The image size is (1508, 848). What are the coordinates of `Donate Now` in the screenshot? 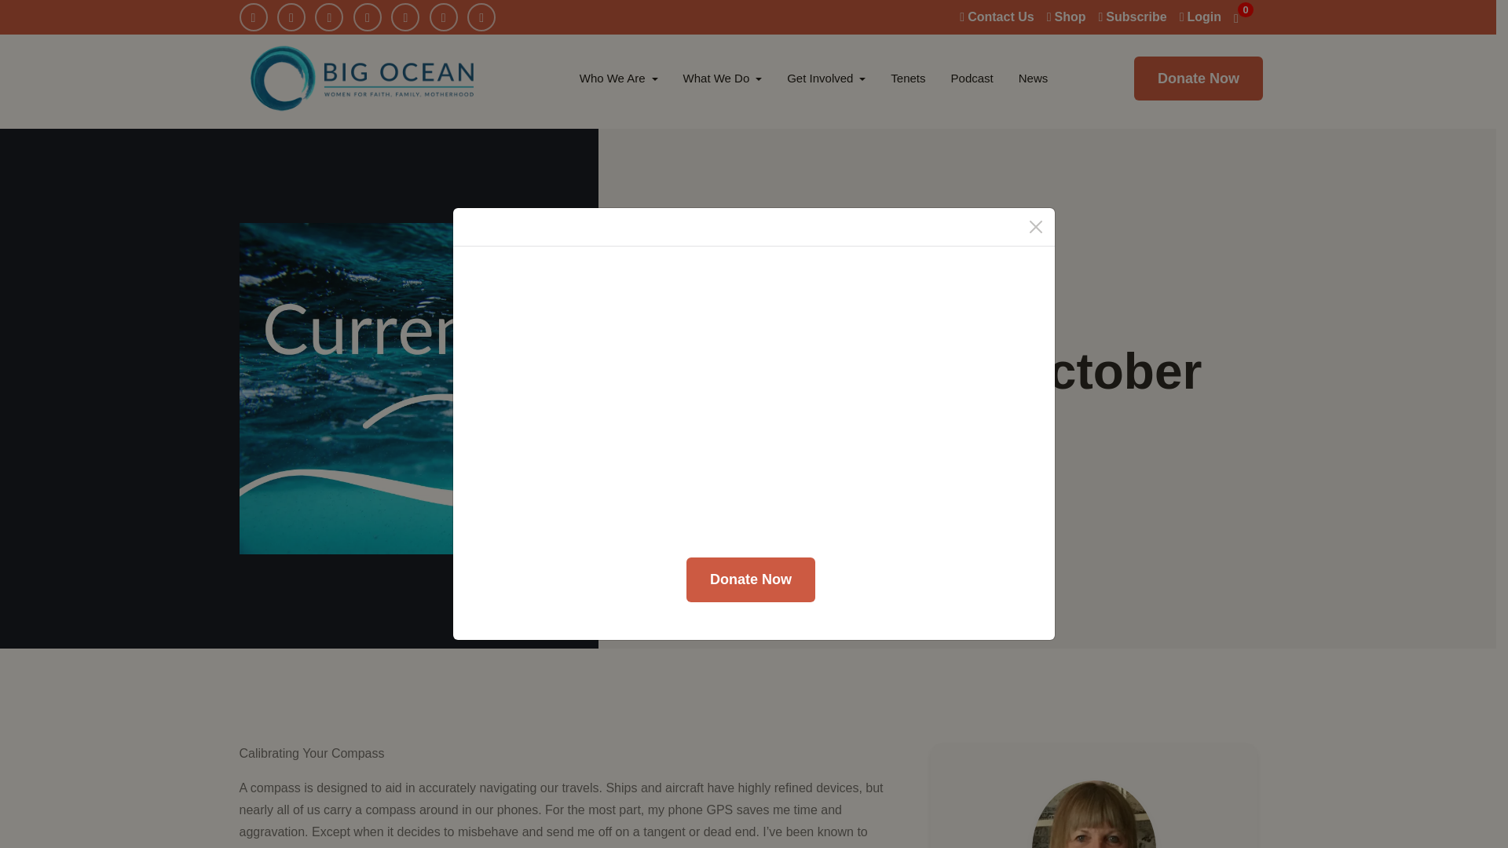 It's located at (1199, 79).